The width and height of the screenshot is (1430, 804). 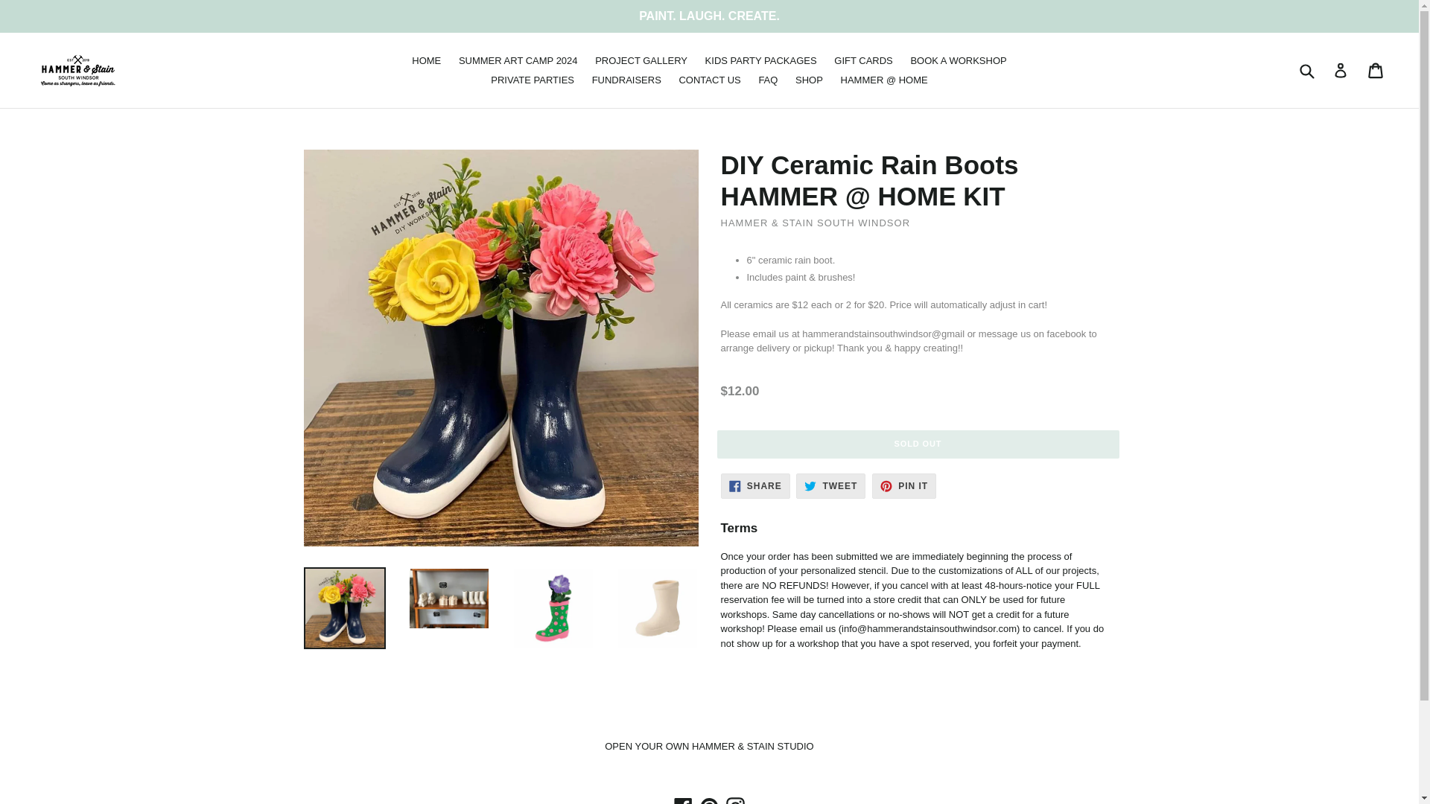 What do you see at coordinates (755, 485) in the screenshot?
I see `Share on Facebook` at bounding box center [755, 485].